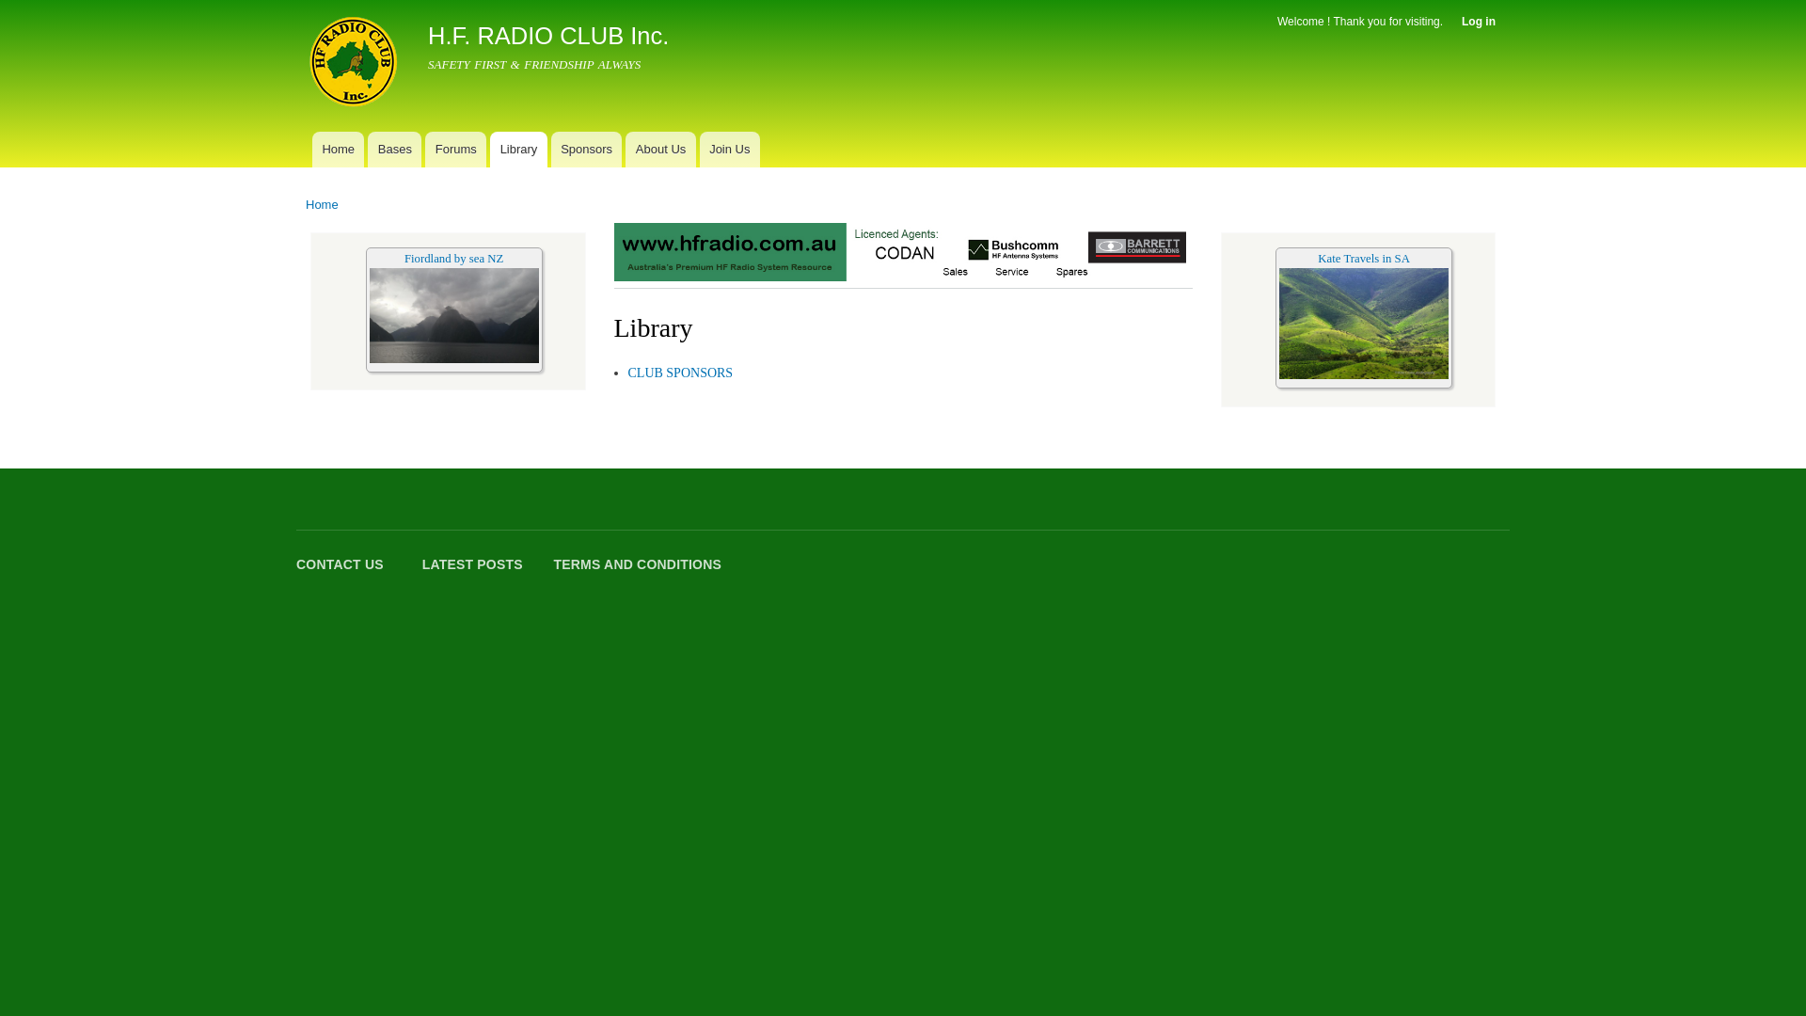 This screenshot has height=1016, width=1806. What do you see at coordinates (454, 316) in the screenshot?
I see `Milford Sound 12` at bounding box center [454, 316].